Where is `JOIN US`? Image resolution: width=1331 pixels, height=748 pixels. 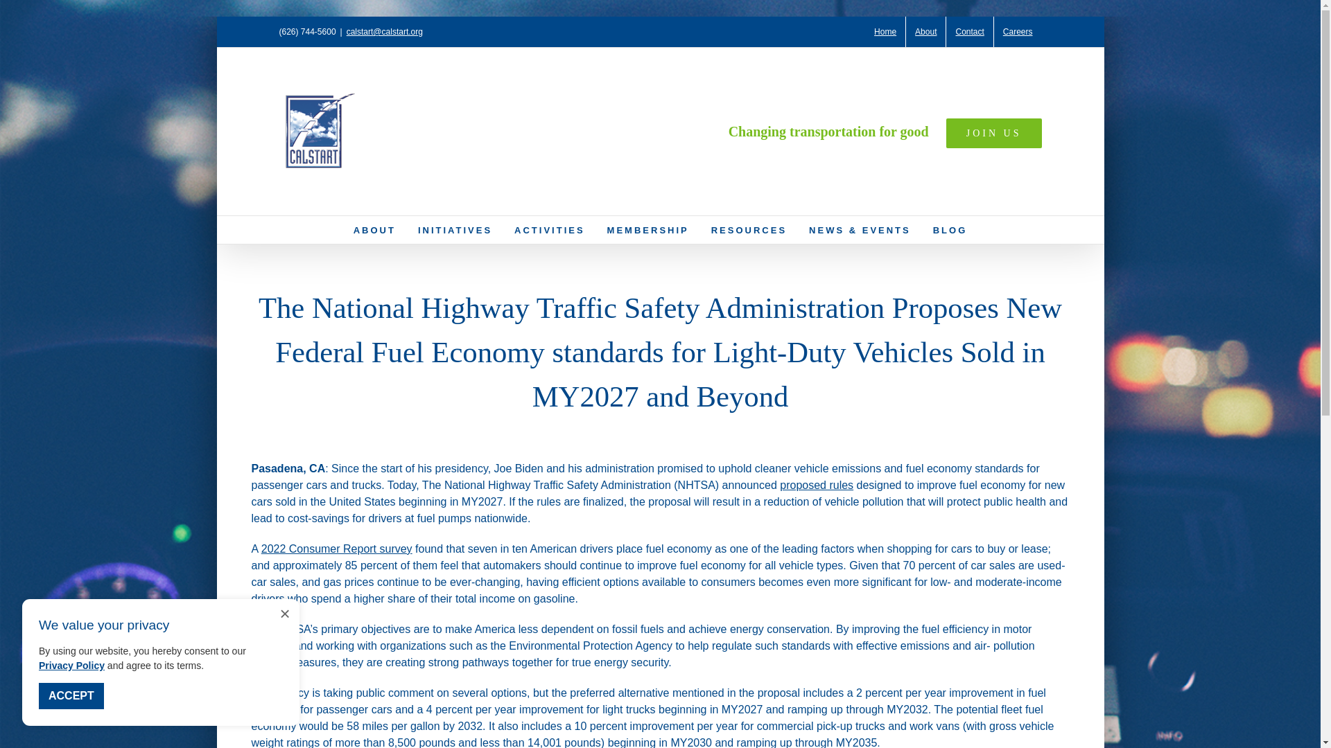 JOIN US is located at coordinates (994, 133).